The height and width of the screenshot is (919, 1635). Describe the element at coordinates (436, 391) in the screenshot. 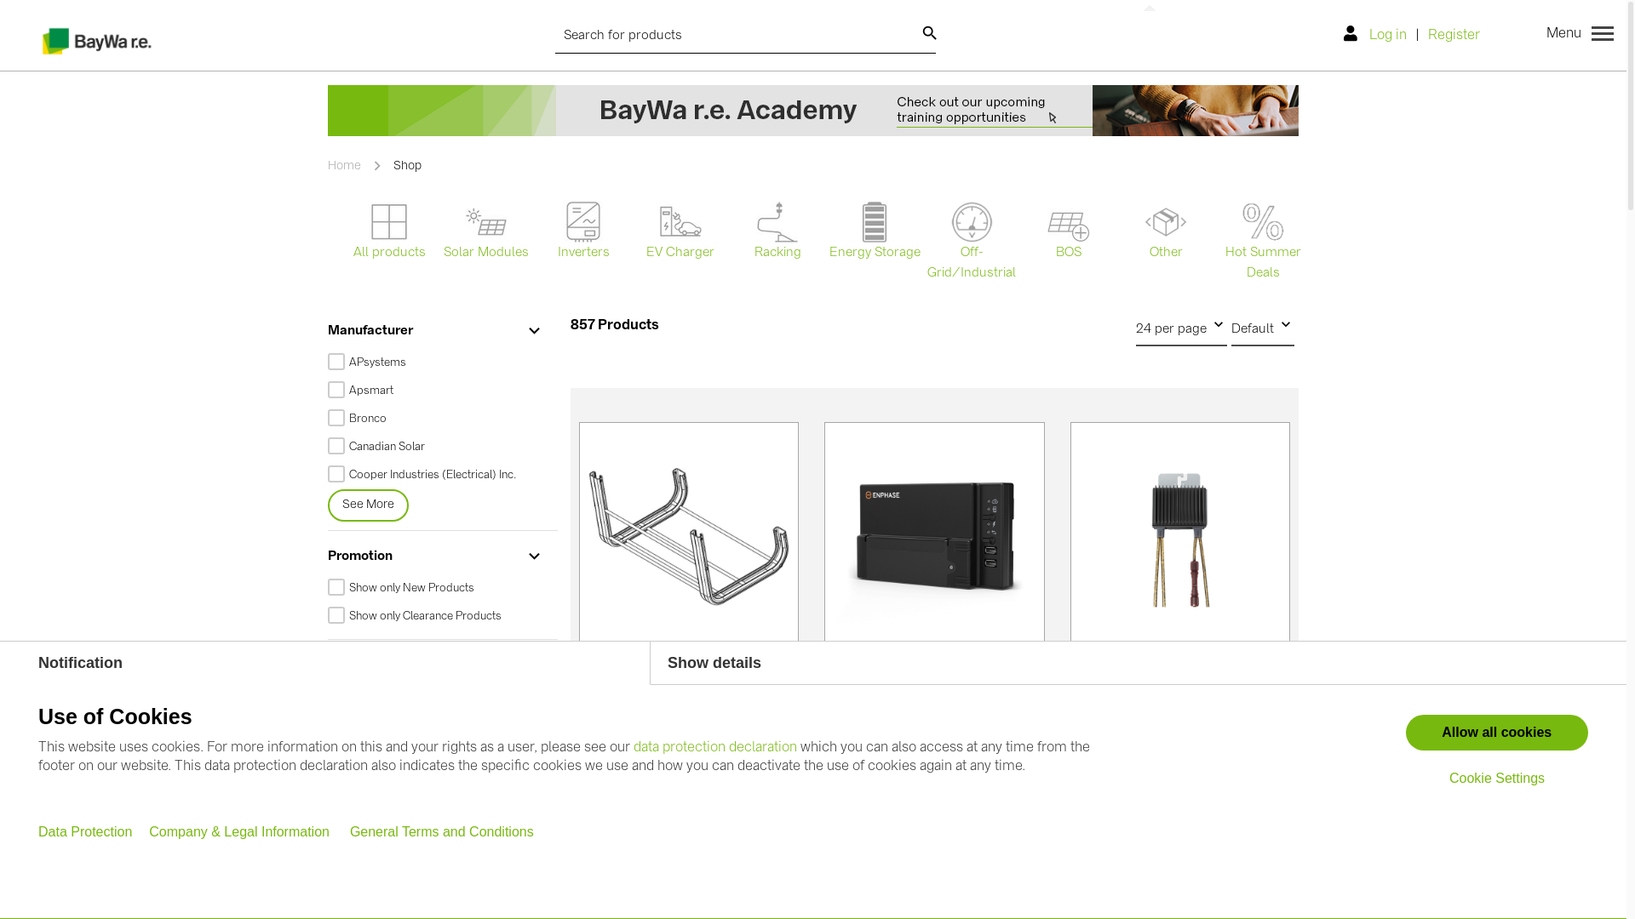

I see `Apsmart` at that location.